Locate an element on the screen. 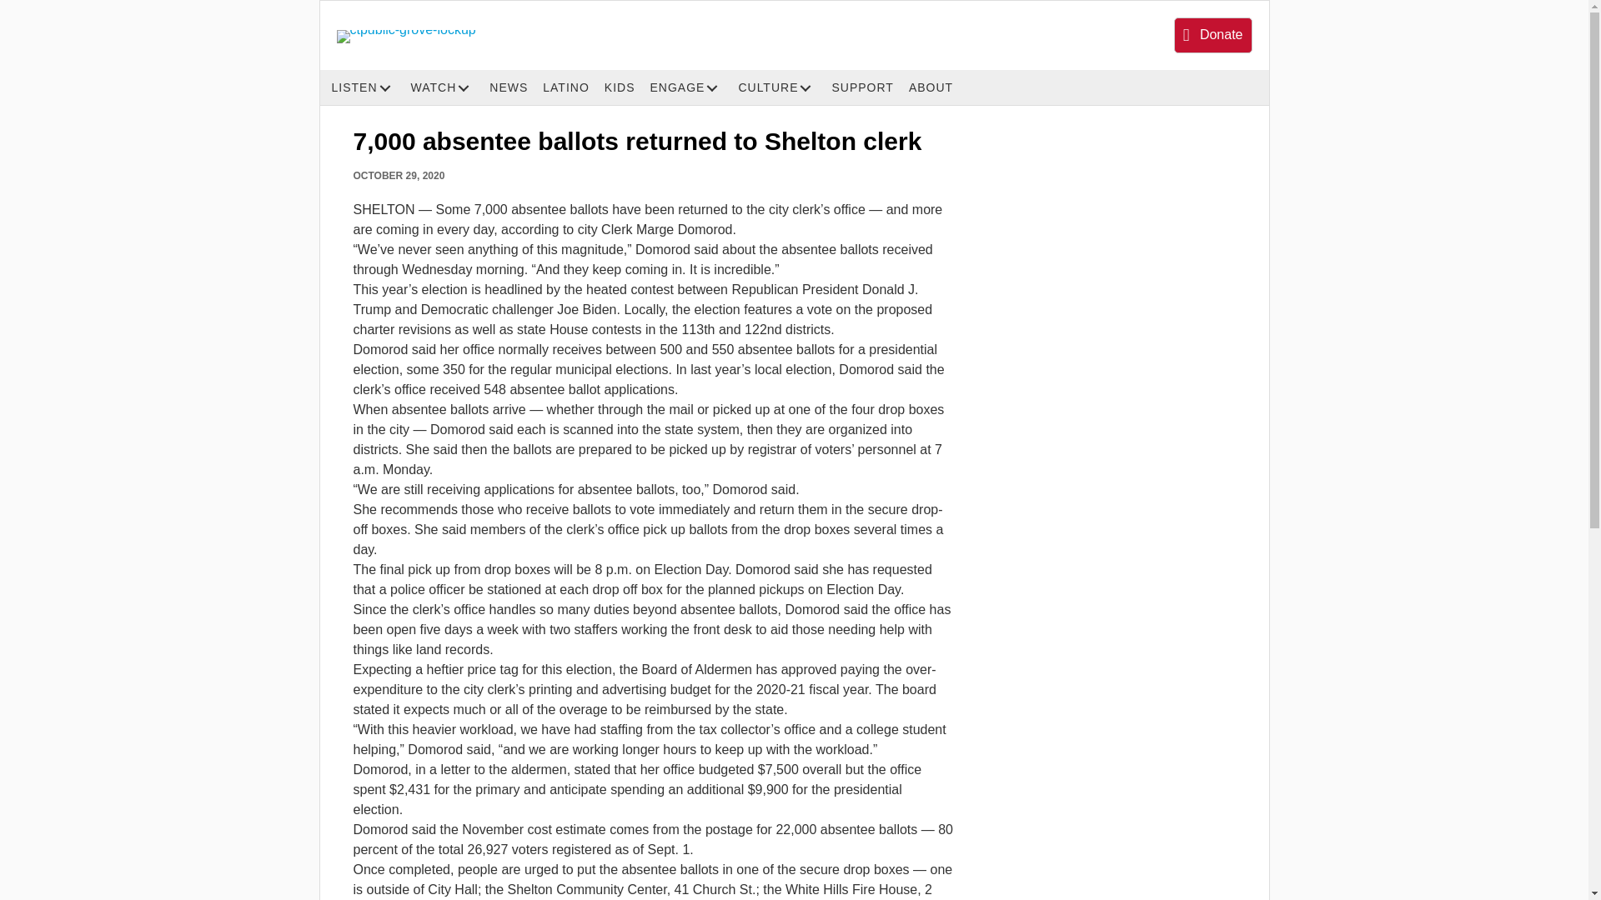 The image size is (1601, 900). ctpublic-grove-lockup is located at coordinates (405, 36).